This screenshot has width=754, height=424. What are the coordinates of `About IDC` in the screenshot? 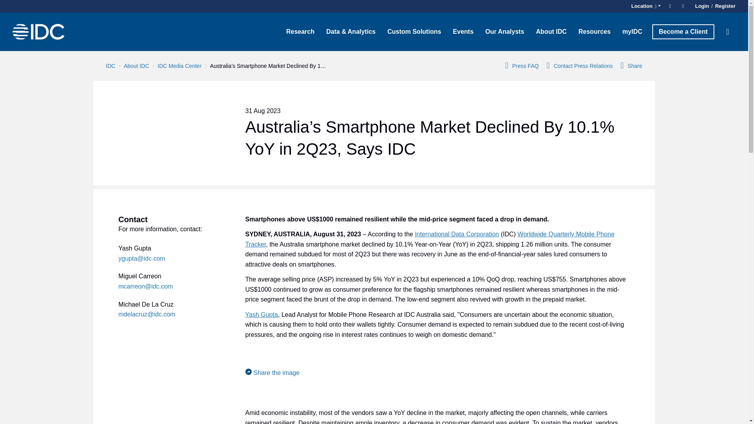 It's located at (551, 31).